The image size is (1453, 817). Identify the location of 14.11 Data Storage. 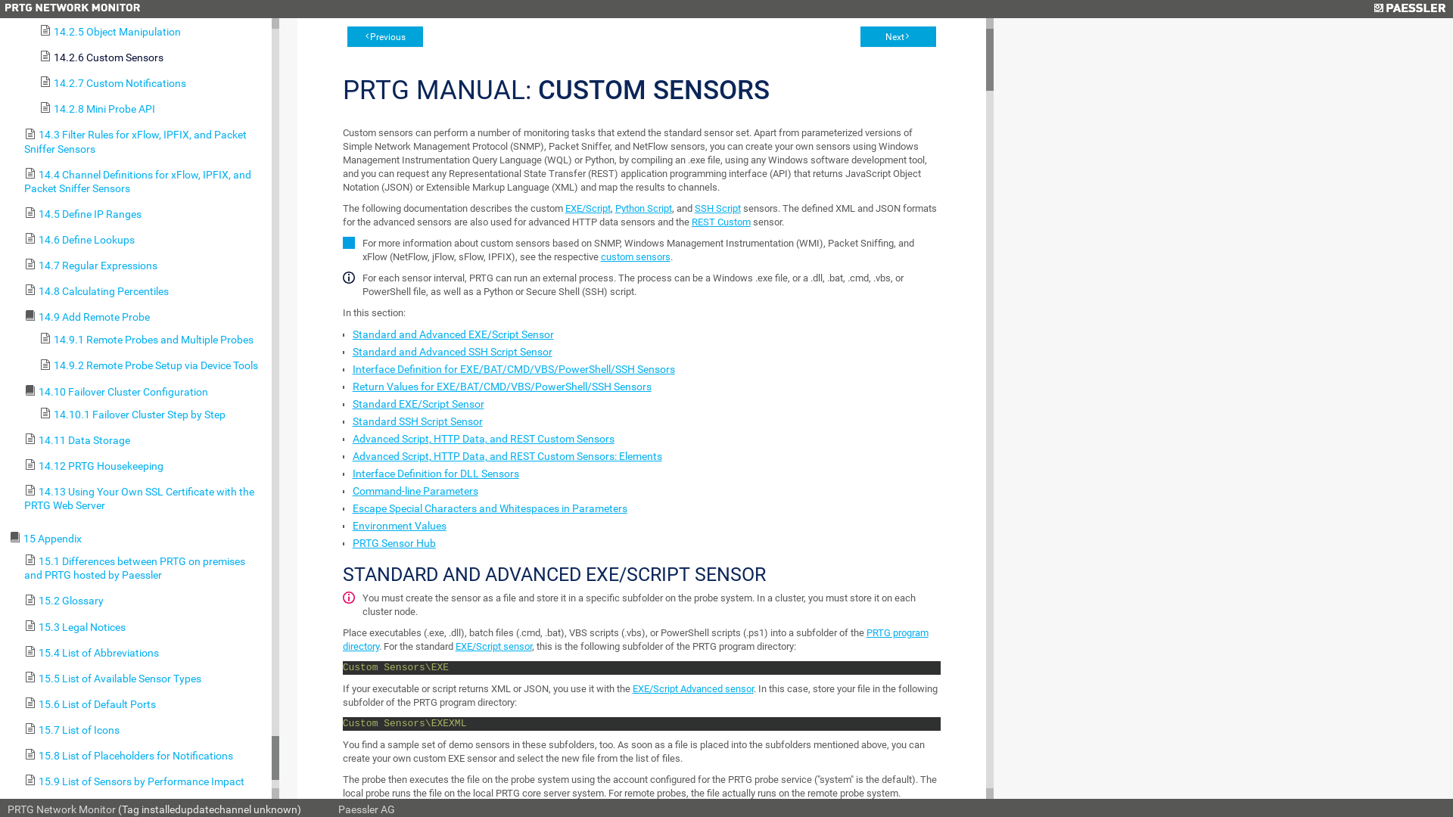
(144, 436).